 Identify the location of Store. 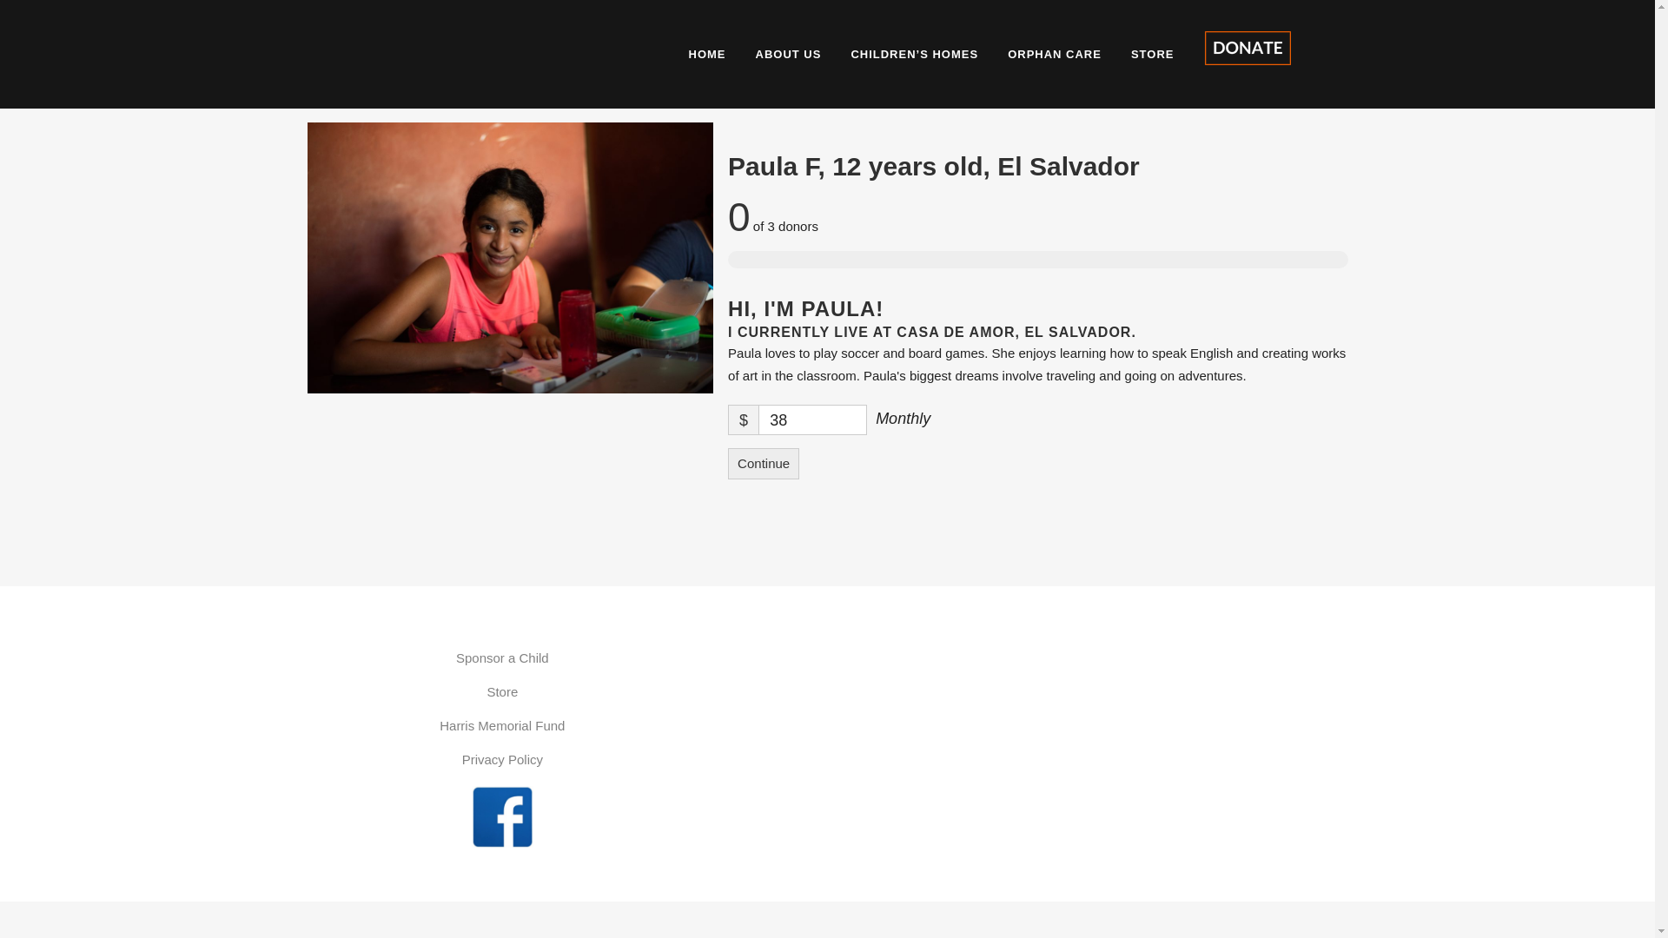
(502, 691).